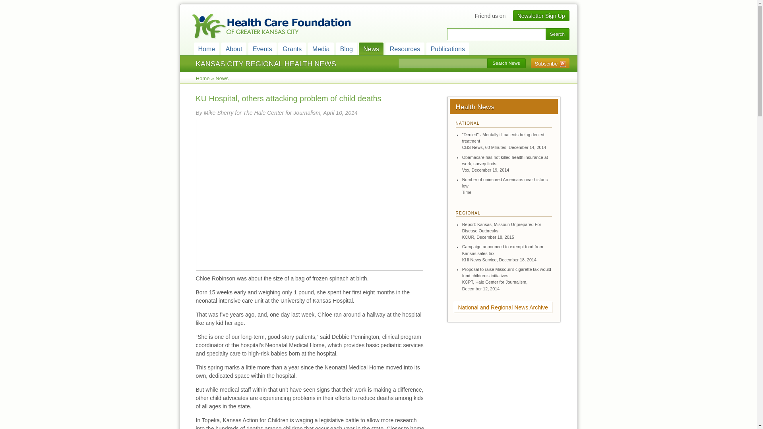  Describe the element at coordinates (557, 34) in the screenshot. I see `Search` at that location.